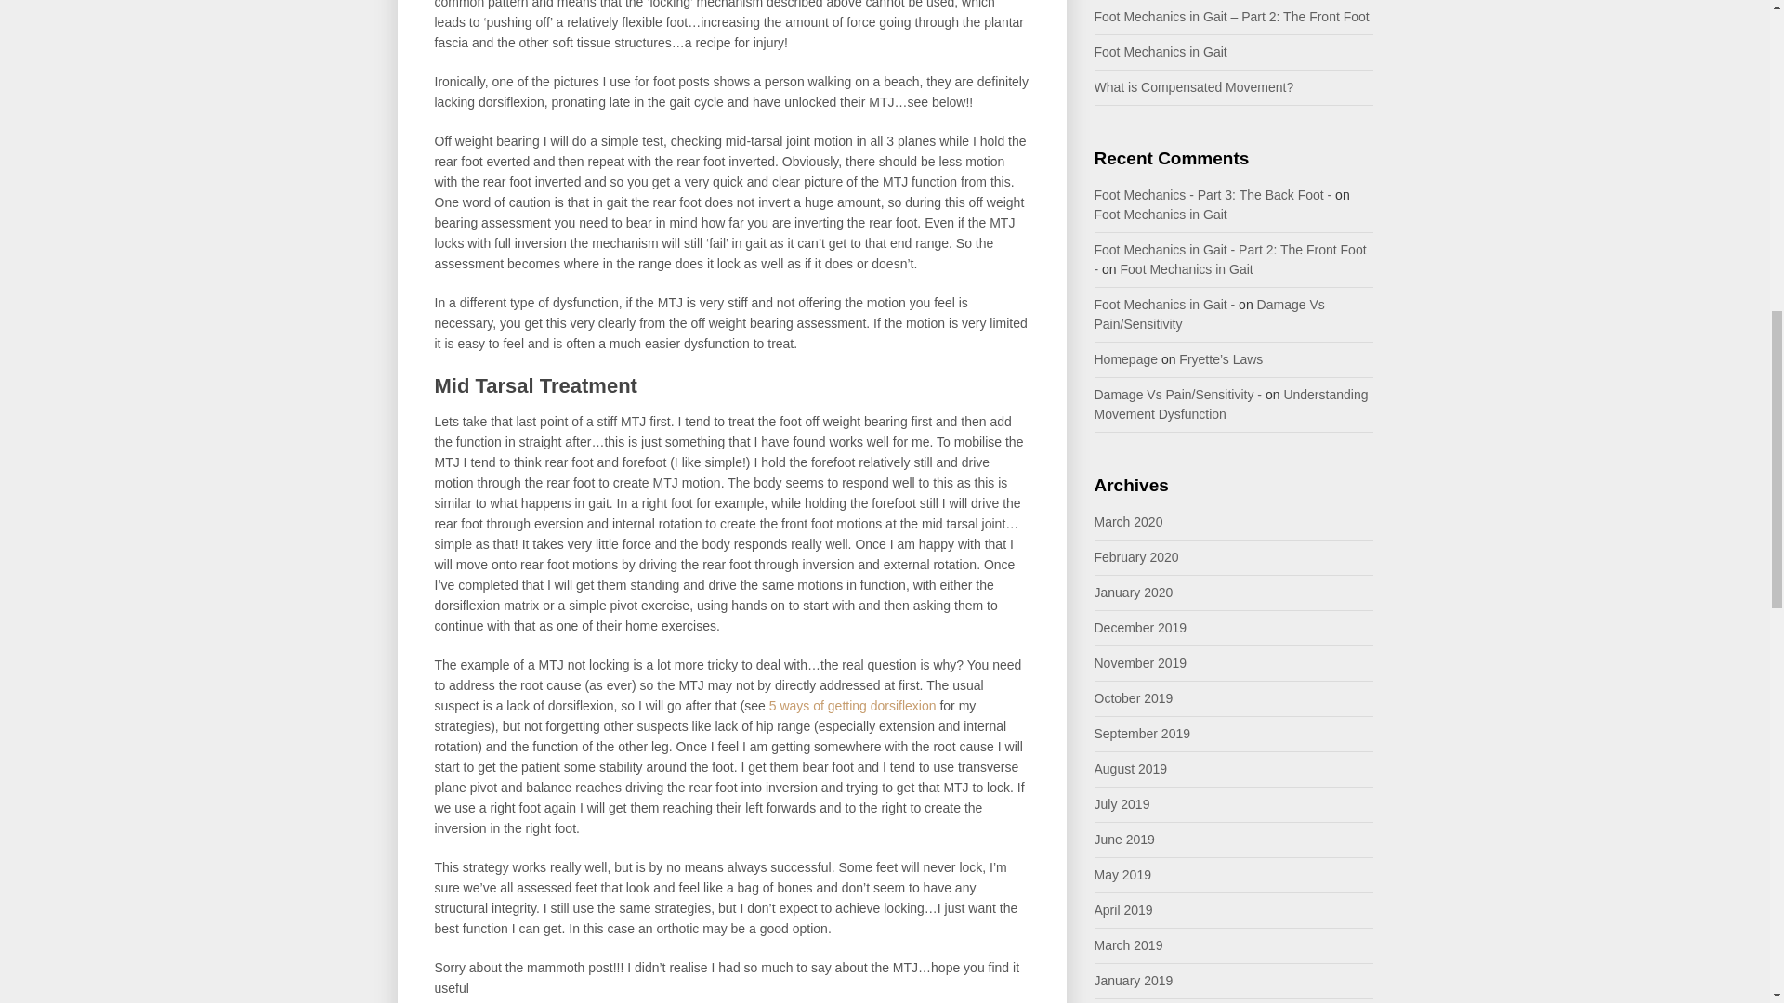  I want to click on What is Compensated Movement?, so click(1195, 87).